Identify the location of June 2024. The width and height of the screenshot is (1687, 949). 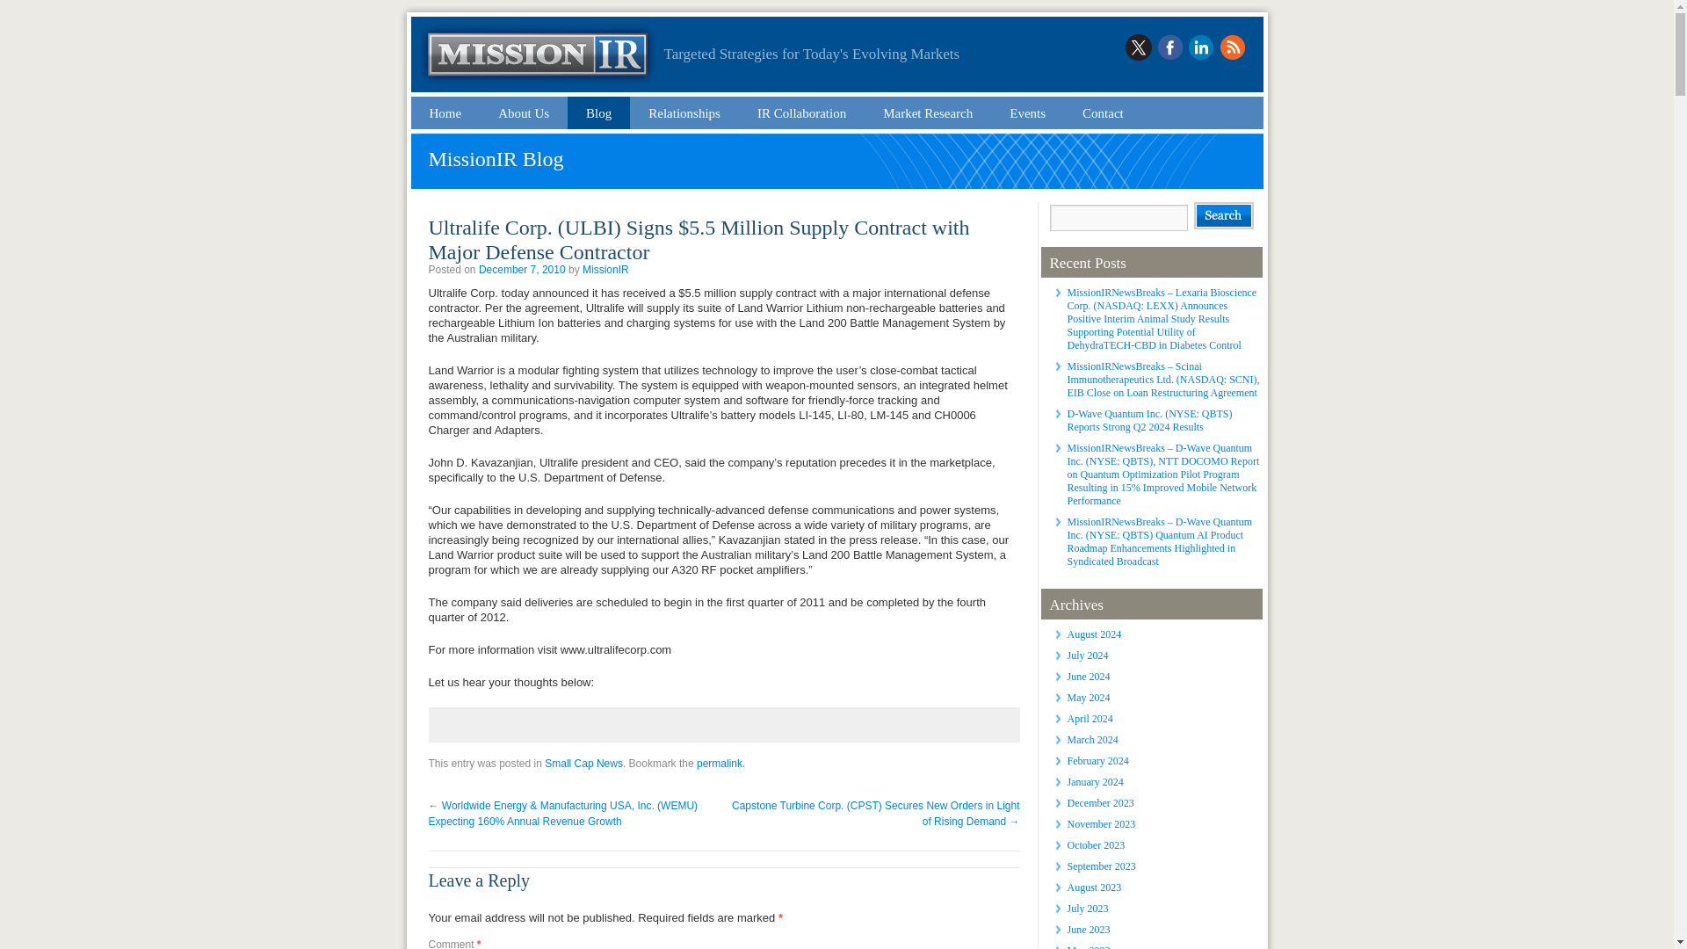
(1088, 676).